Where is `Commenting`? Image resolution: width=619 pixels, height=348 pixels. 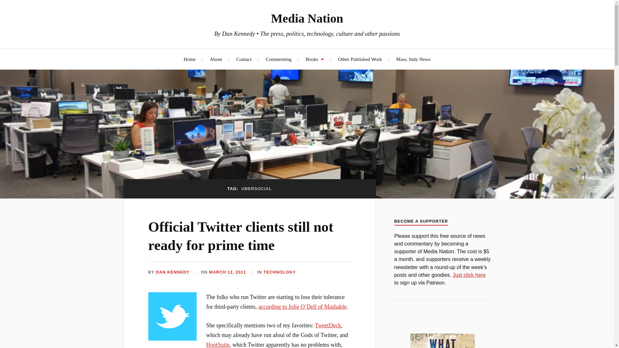
Commenting is located at coordinates (279, 59).